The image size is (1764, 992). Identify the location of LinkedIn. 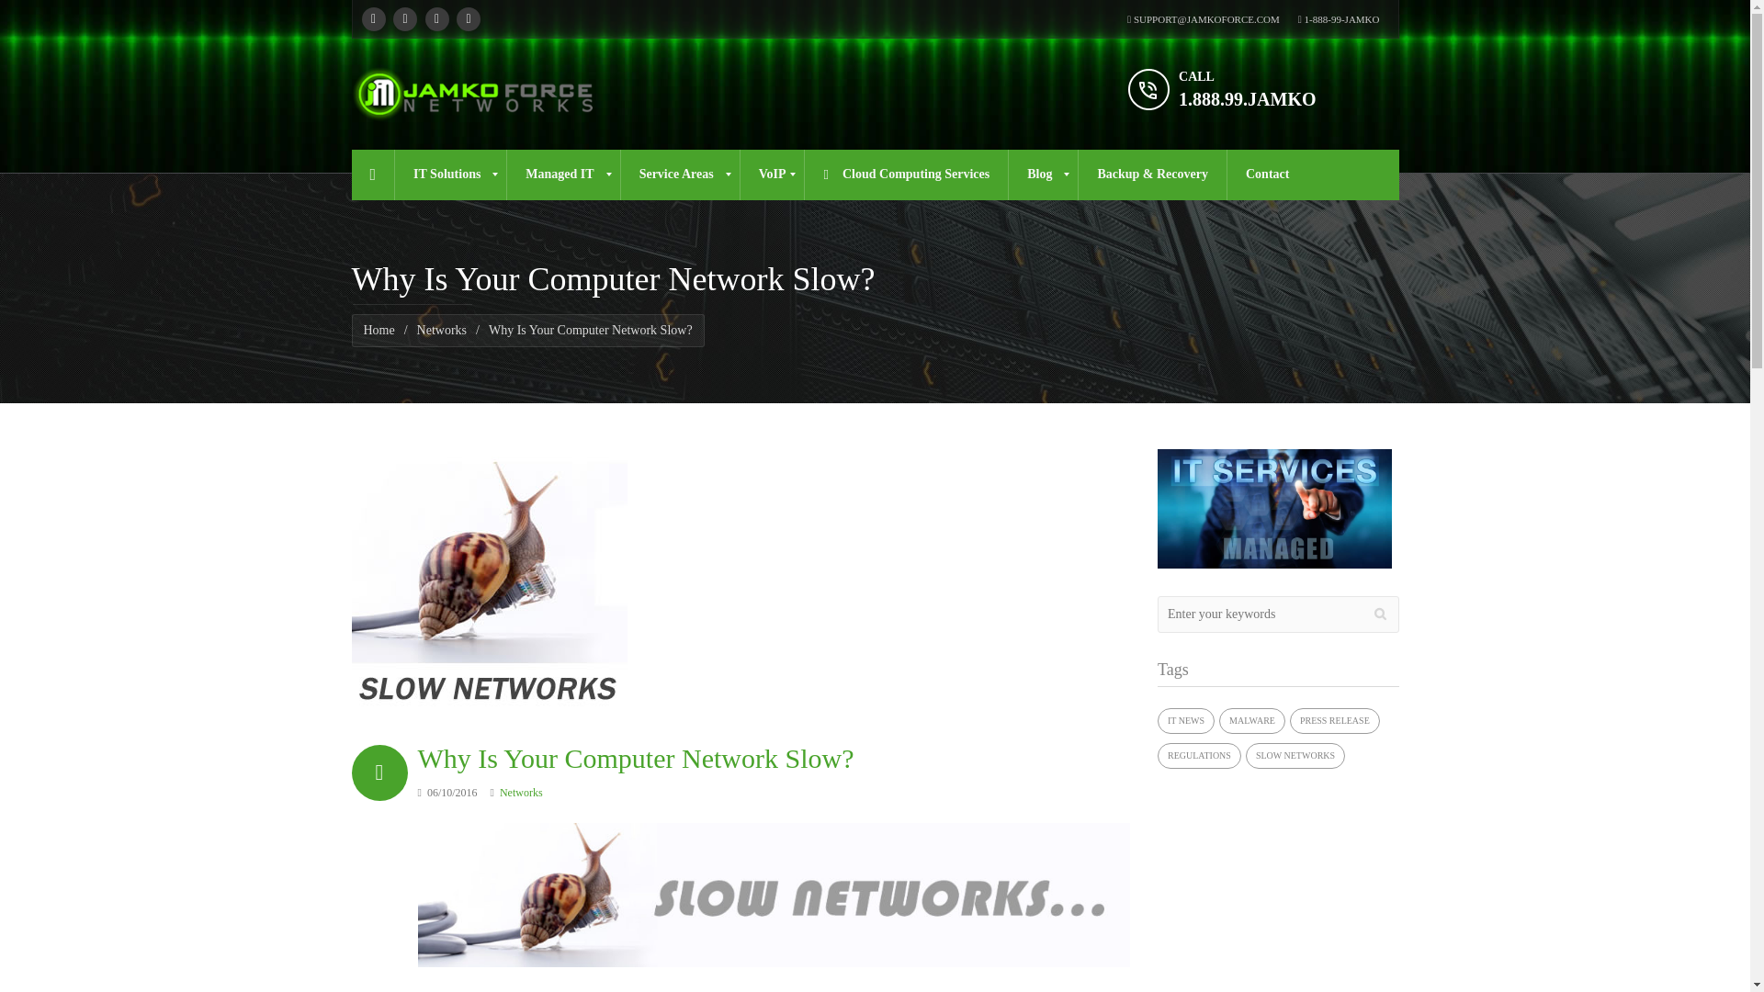
(435, 18).